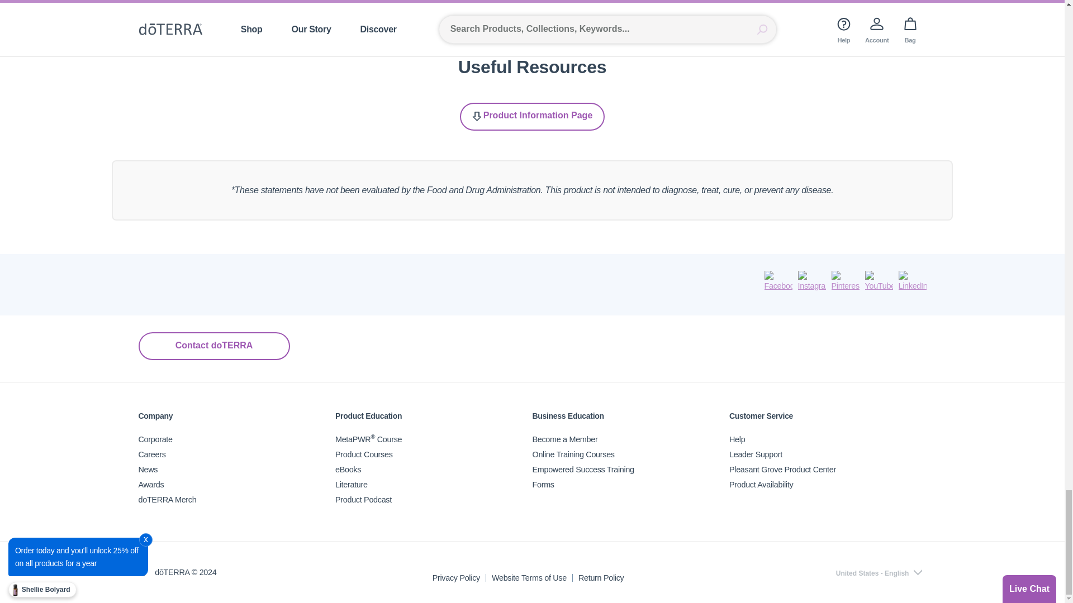  What do you see at coordinates (778, 281) in the screenshot?
I see `Facebook` at bounding box center [778, 281].